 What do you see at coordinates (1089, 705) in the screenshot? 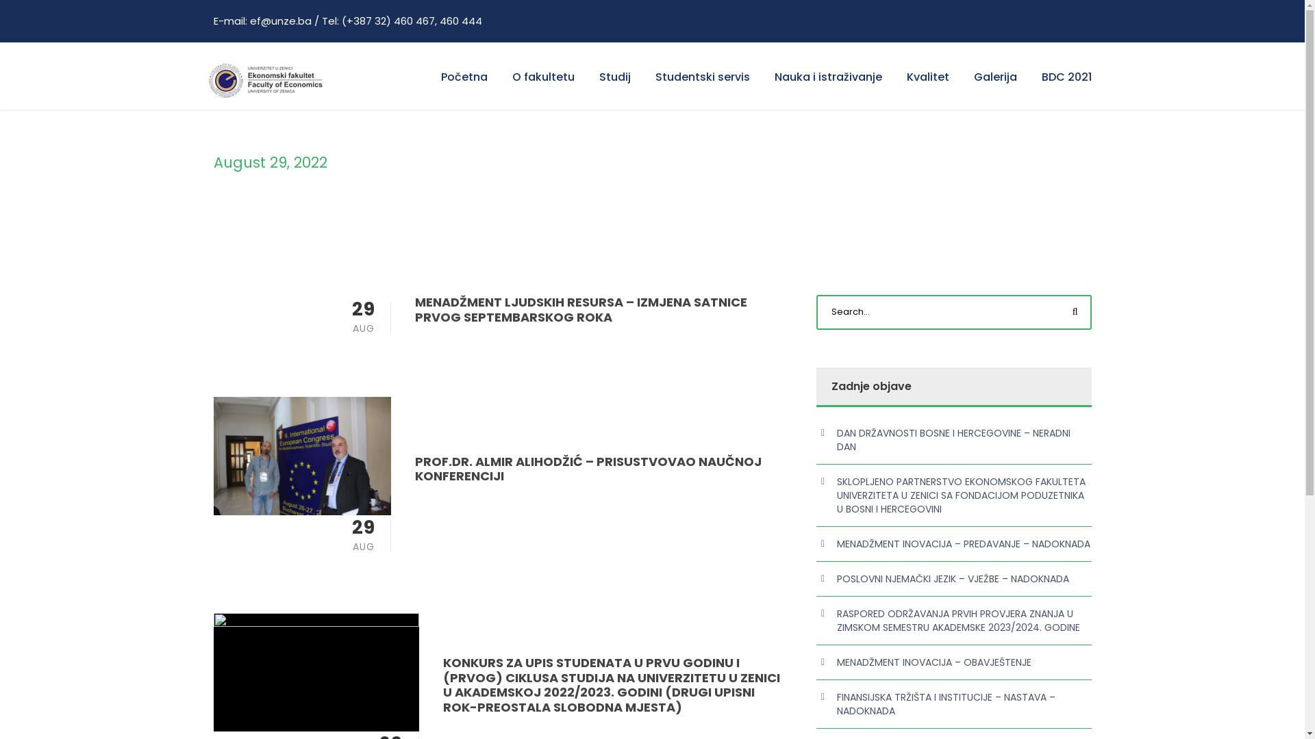
I see `instagram` at bounding box center [1089, 705].